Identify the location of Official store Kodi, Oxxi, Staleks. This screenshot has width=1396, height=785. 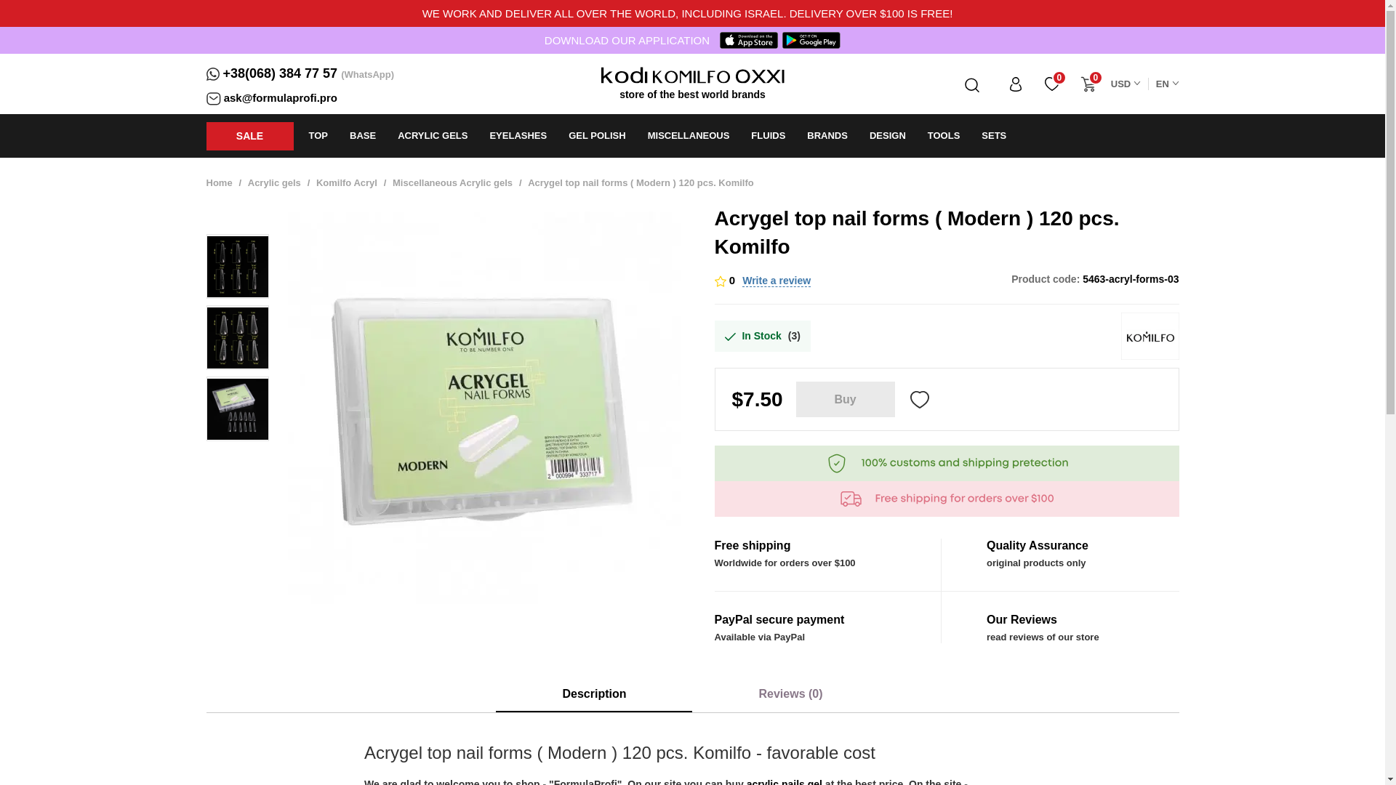
(691, 74).